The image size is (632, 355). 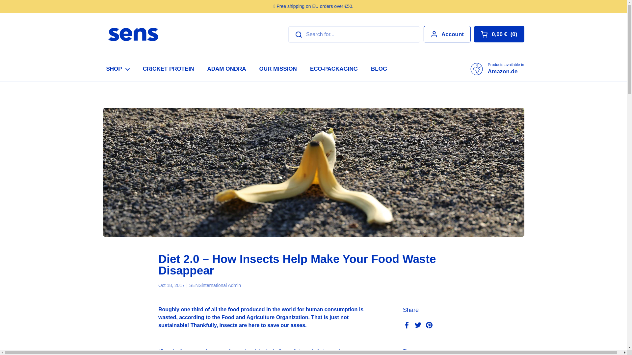 What do you see at coordinates (169, 69) in the screenshot?
I see `CRICKET PROTEIN` at bounding box center [169, 69].